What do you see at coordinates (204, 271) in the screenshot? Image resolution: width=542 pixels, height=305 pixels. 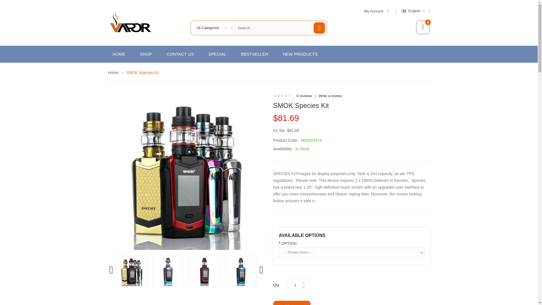 I see `SMOK Species Kit` at bounding box center [204, 271].